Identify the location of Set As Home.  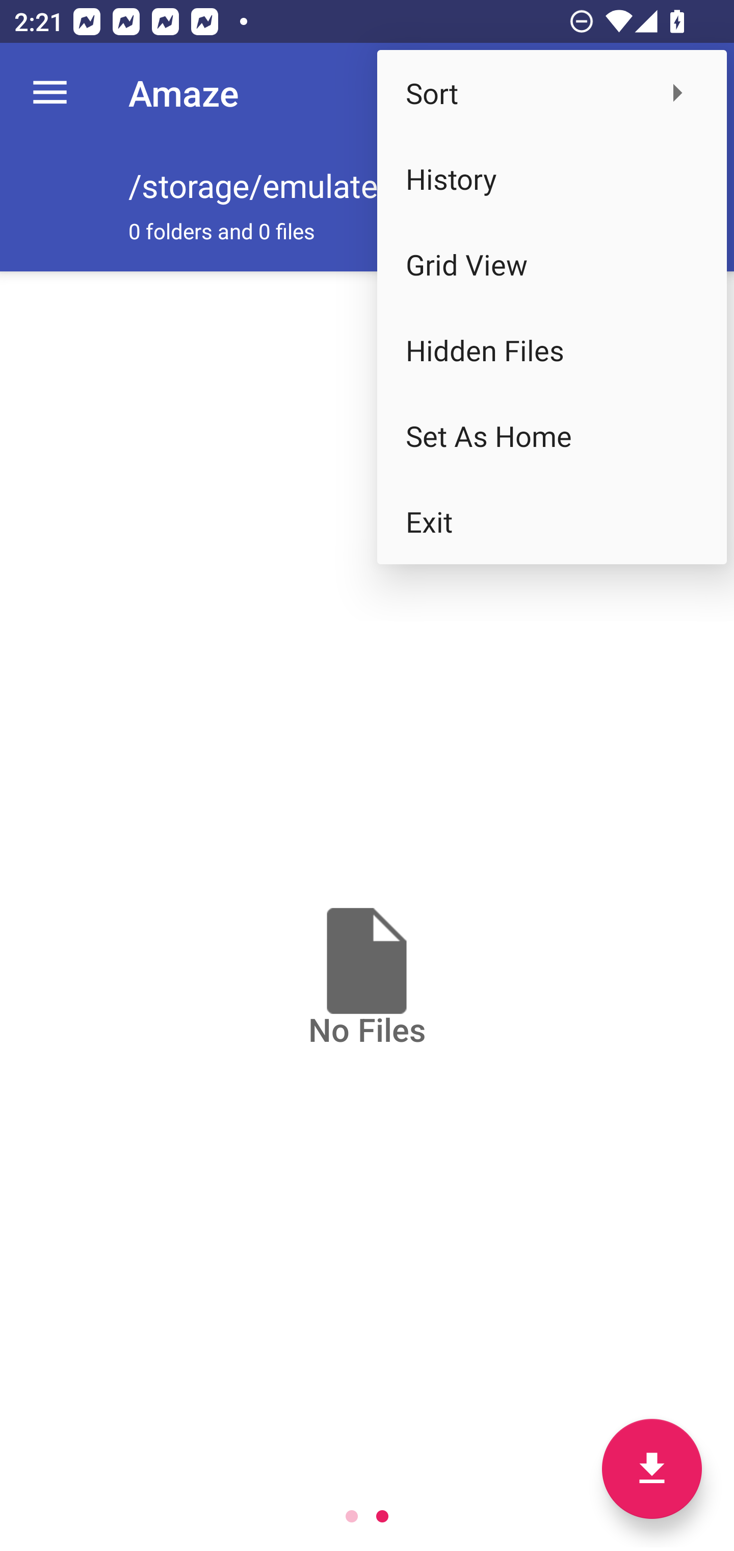
(552, 436).